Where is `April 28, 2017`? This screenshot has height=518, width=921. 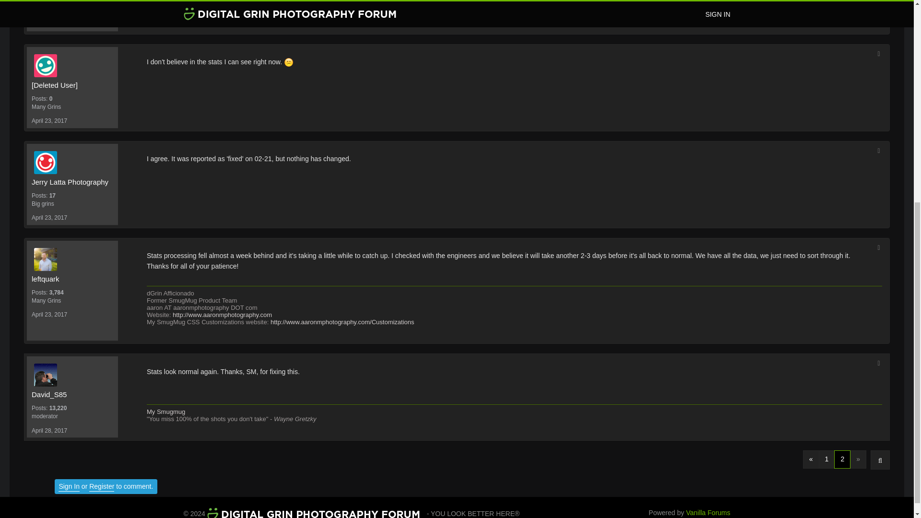
April 28, 2017 is located at coordinates (49, 431).